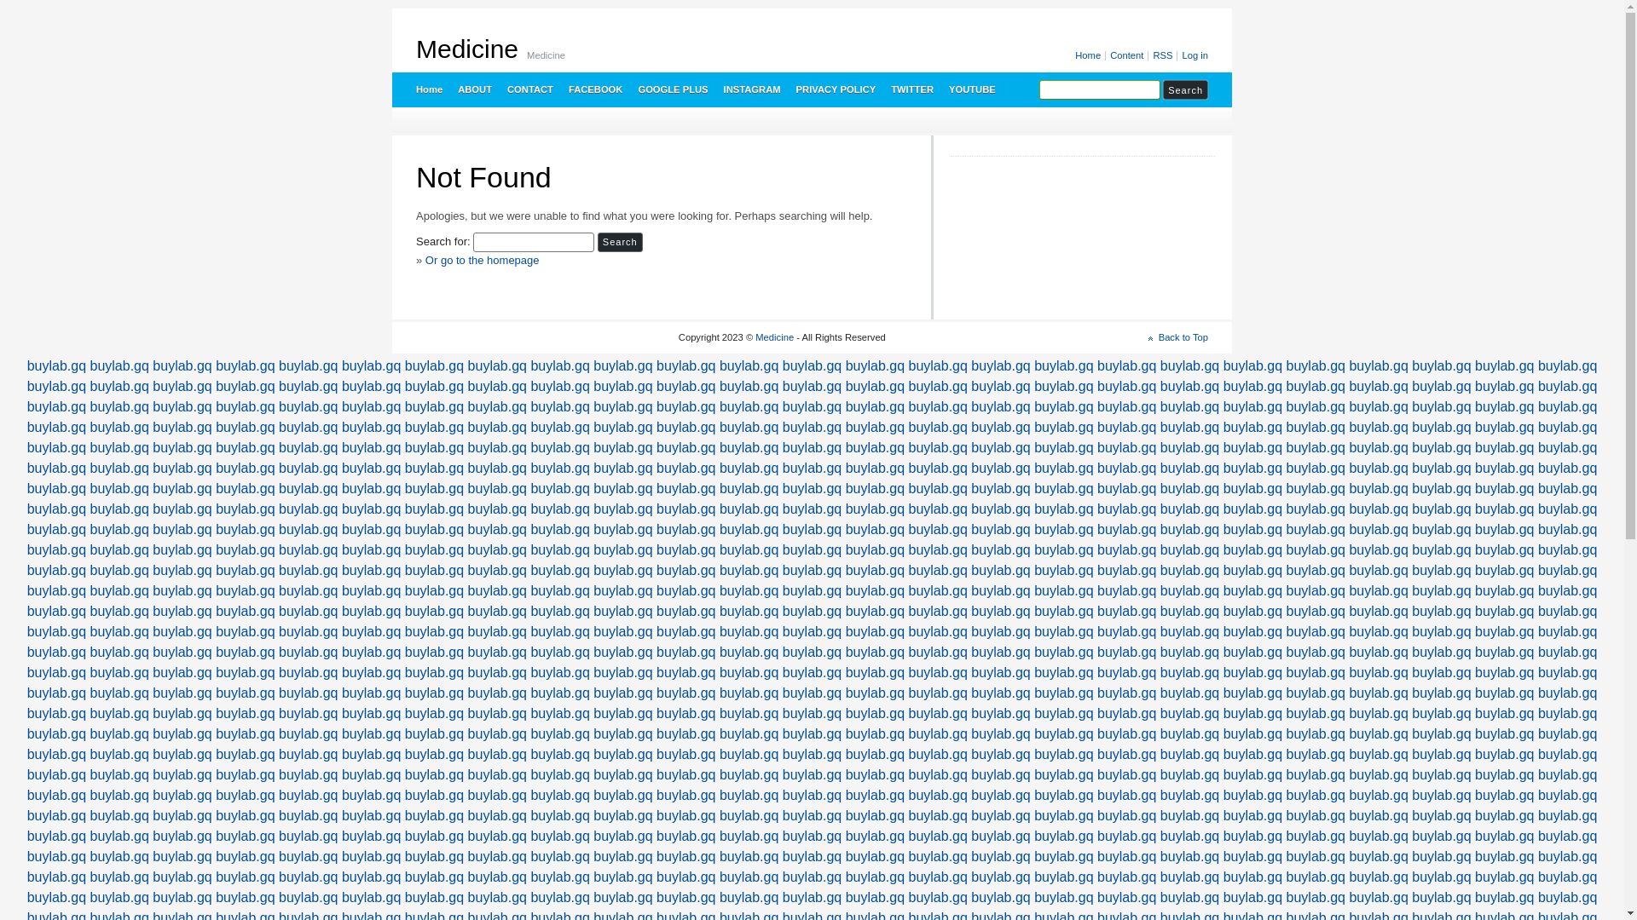 Image resolution: width=1637 pixels, height=920 pixels. Describe the element at coordinates (498, 693) in the screenshot. I see `buylab.gq` at that location.